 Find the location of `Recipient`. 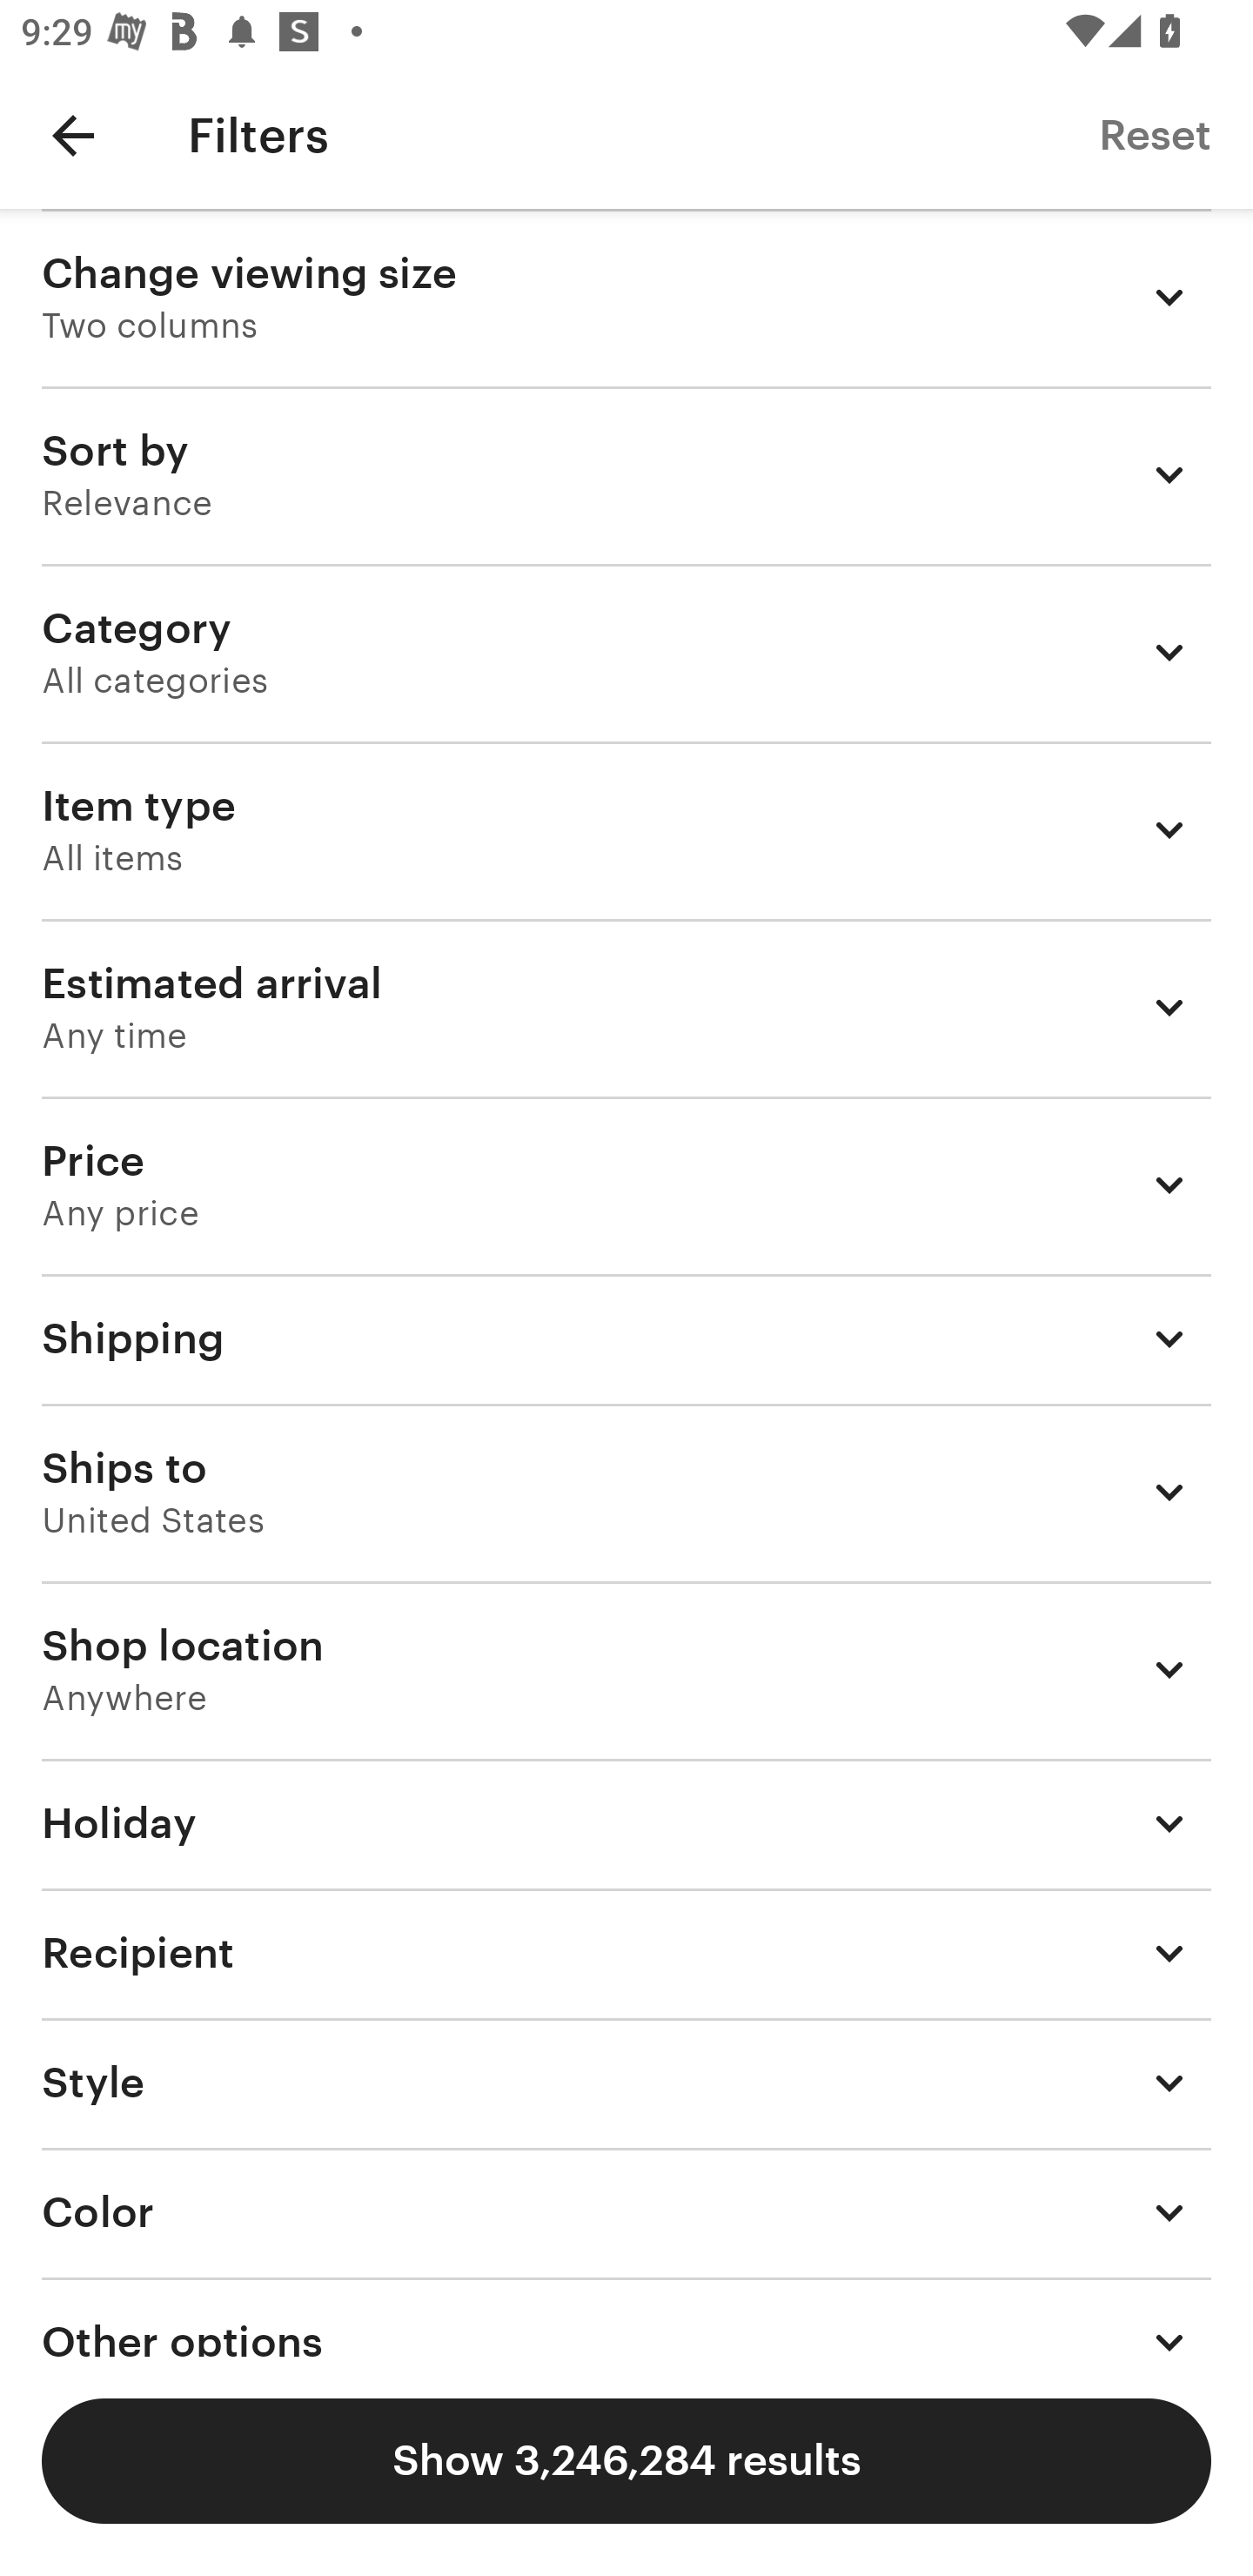

Recipient is located at coordinates (626, 1952).